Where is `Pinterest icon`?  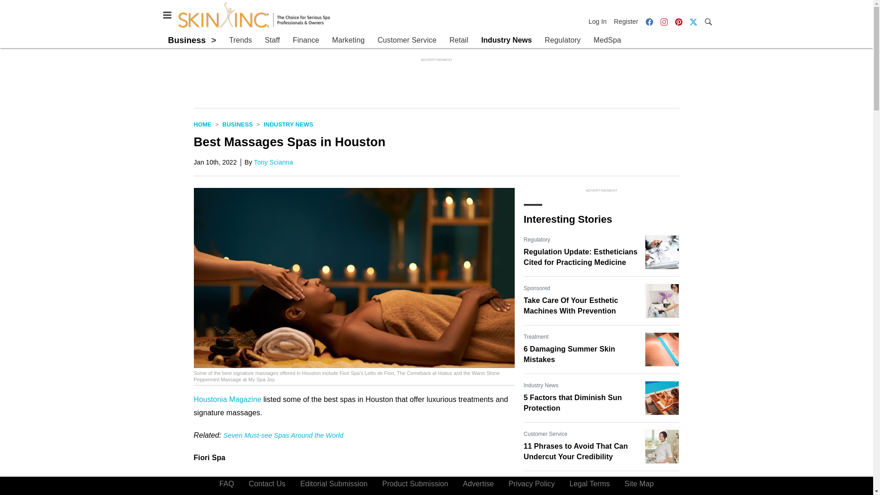
Pinterest icon is located at coordinates (678, 22).